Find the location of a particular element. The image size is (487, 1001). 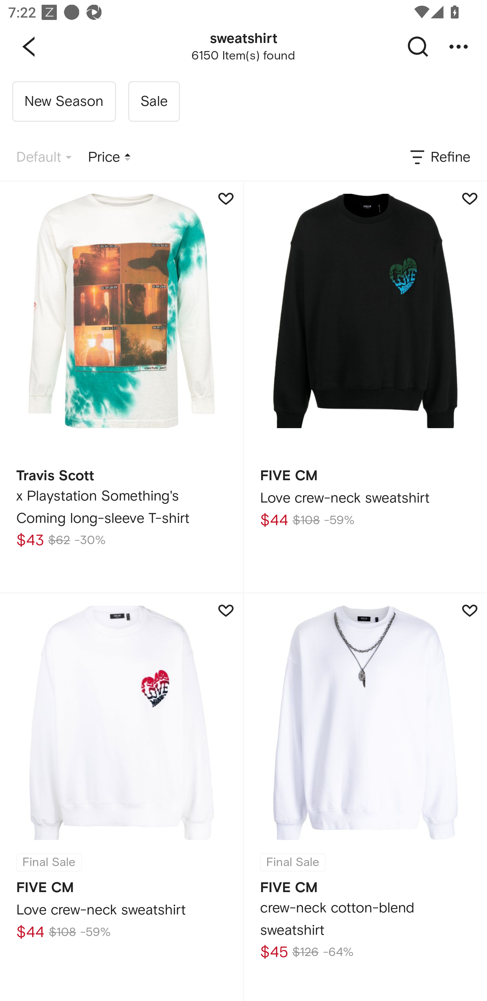

Price is located at coordinates (109, 158).